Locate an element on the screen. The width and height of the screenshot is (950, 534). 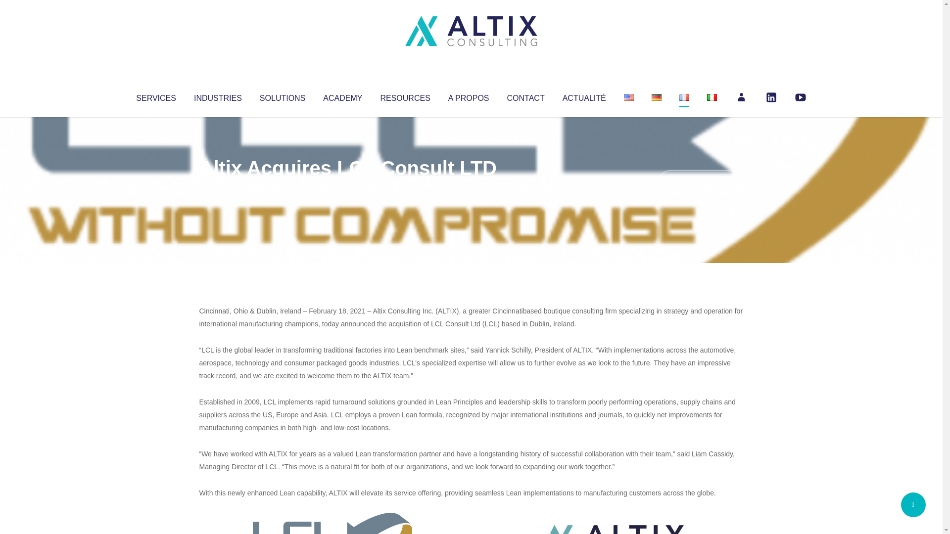
SERVICES is located at coordinates (155, 96).